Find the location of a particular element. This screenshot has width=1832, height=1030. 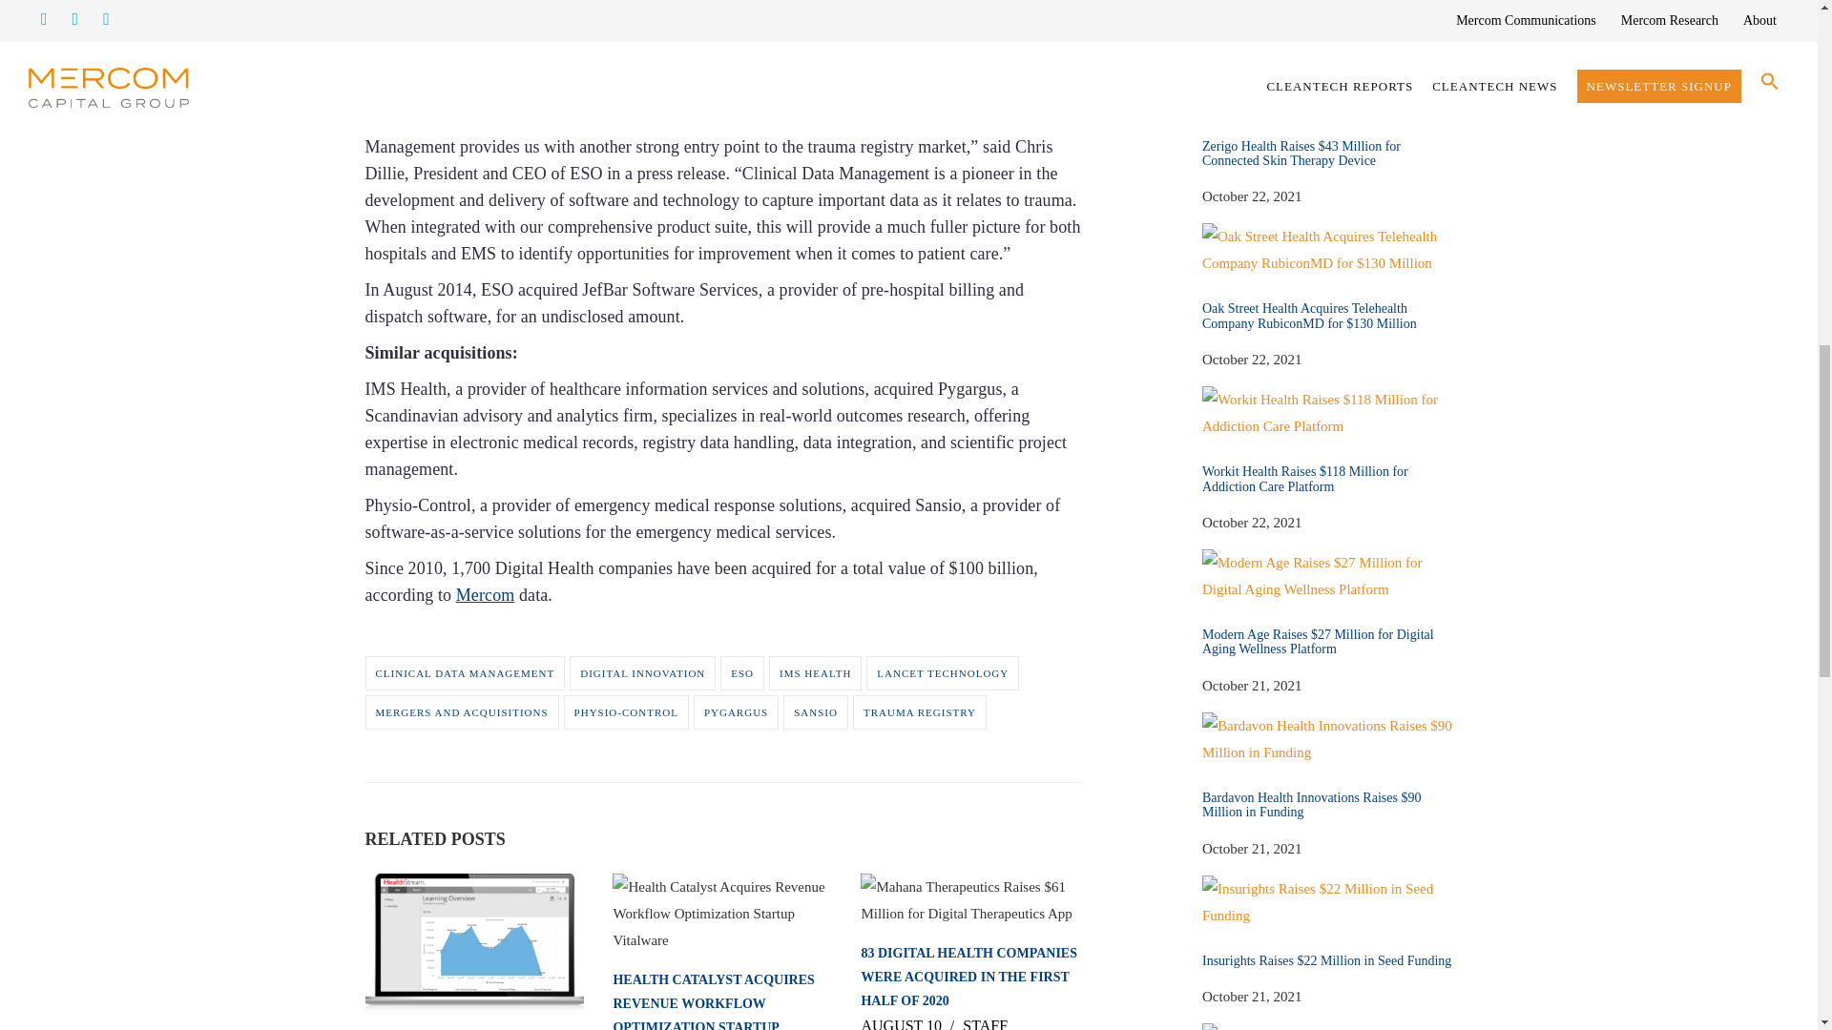

SANSIO is located at coordinates (815, 711).